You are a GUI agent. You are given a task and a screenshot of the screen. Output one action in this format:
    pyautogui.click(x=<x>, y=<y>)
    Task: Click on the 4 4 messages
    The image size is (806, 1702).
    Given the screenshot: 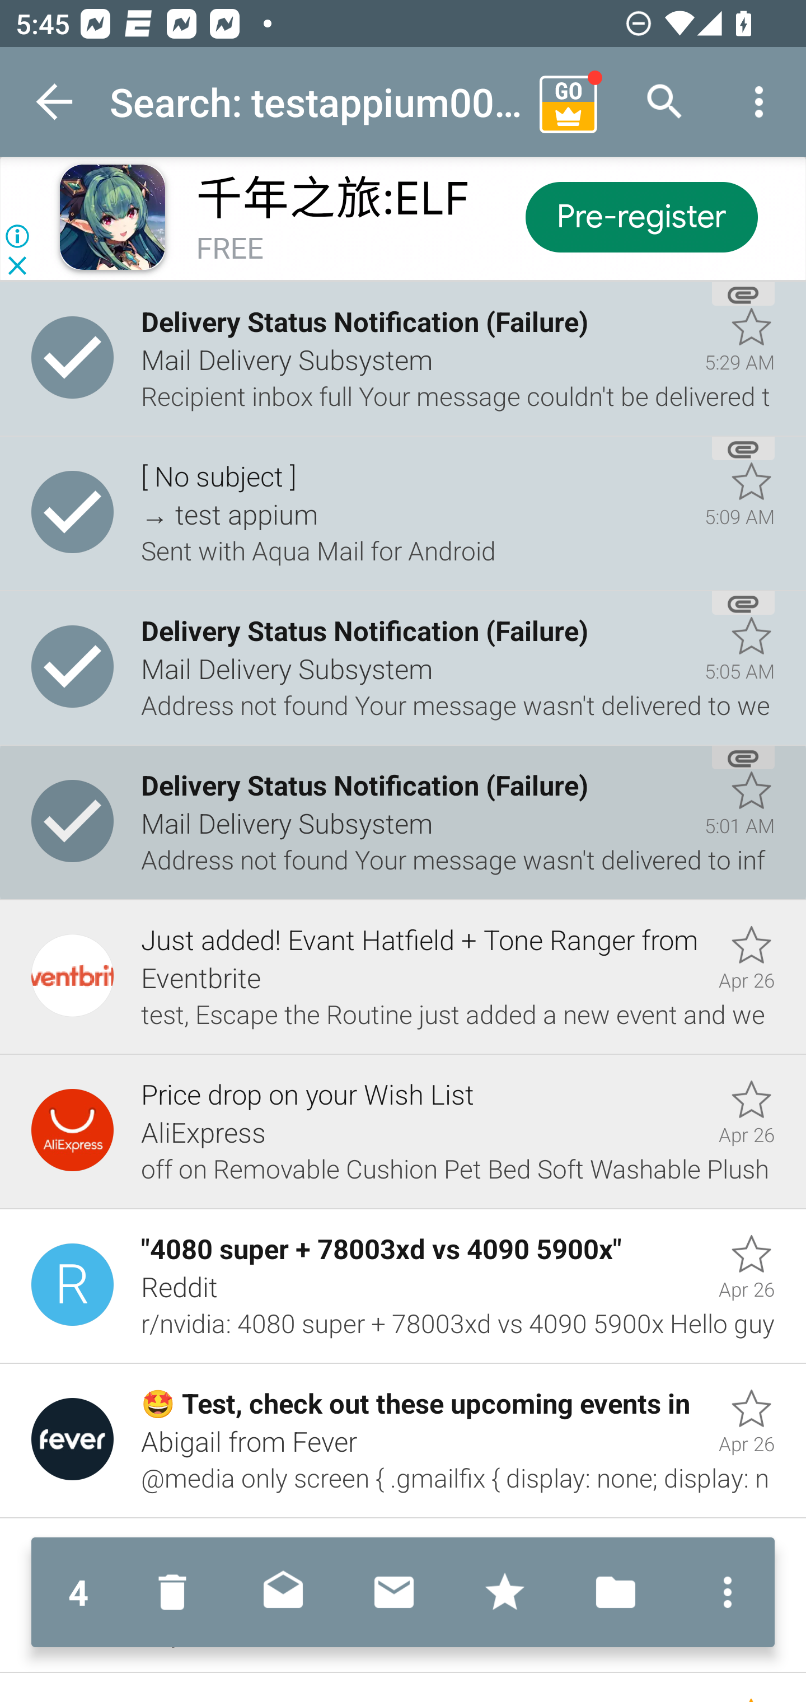 What is the action you would take?
    pyautogui.click(x=78, y=1592)
    